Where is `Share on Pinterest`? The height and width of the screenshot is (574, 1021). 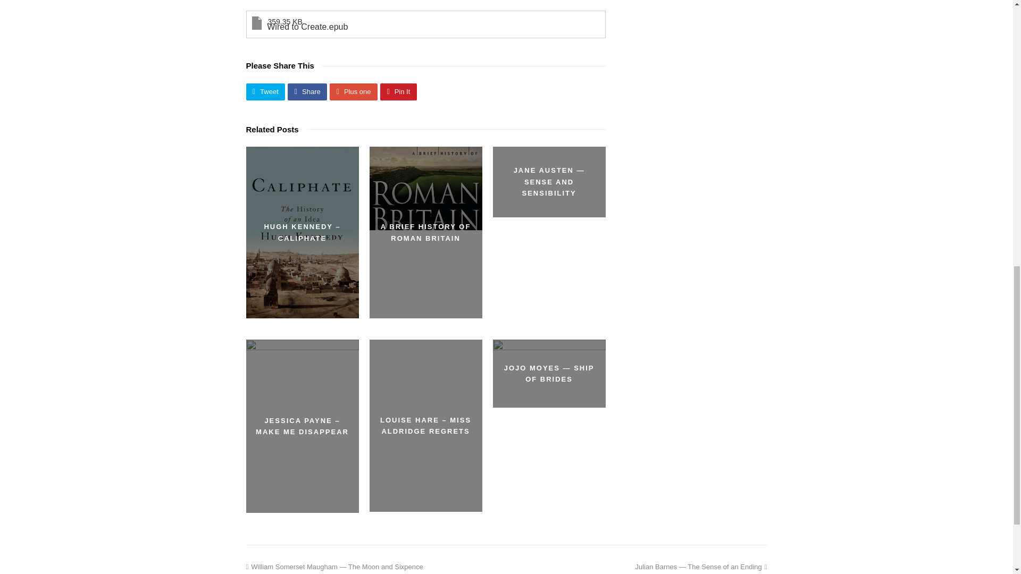
Share on Pinterest is located at coordinates (398, 91).